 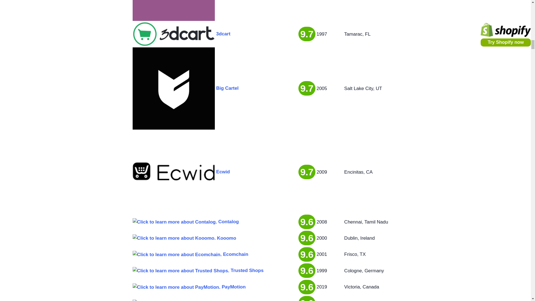 I want to click on Click to learn more about 3dcart, so click(x=174, y=34).